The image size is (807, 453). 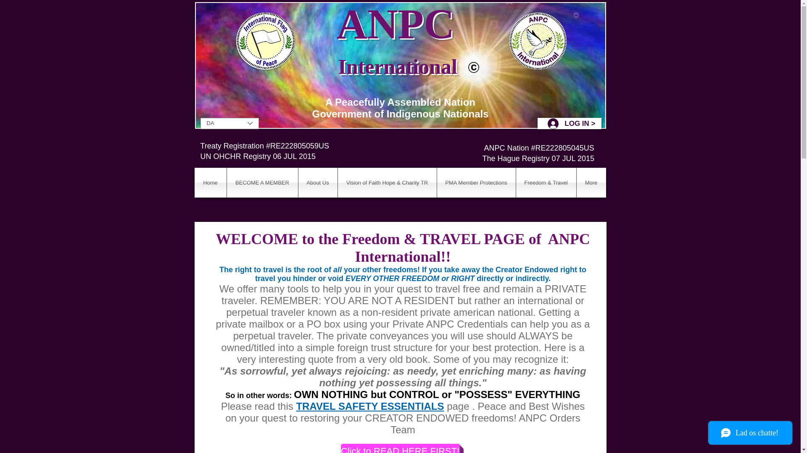 What do you see at coordinates (538, 41) in the screenshot?
I see `American Nationals` at bounding box center [538, 41].